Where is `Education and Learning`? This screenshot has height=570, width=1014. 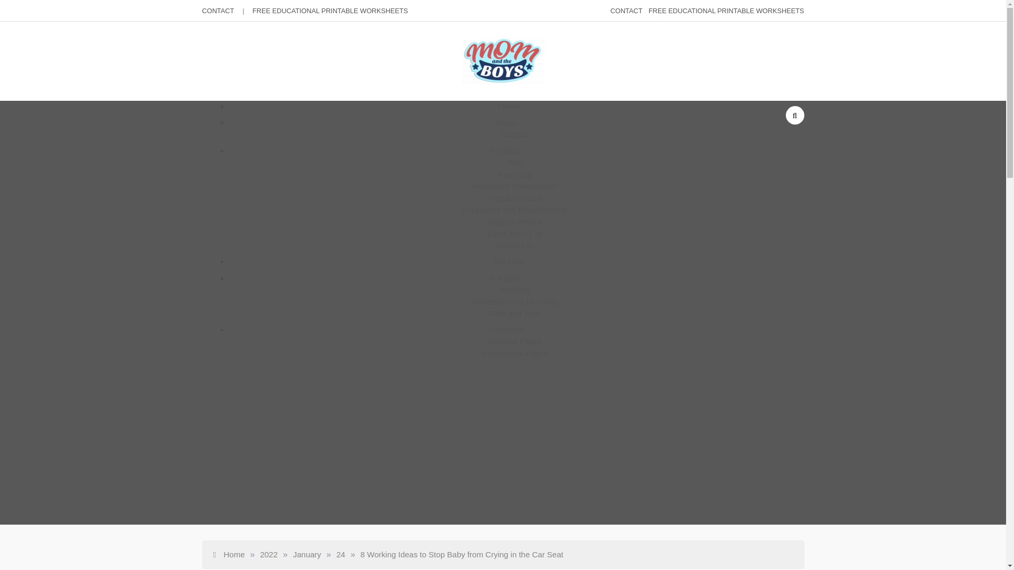
Education and Learning is located at coordinates (515, 301).